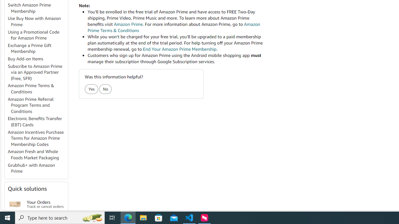 The height and width of the screenshot is (224, 399). Describe the element at coordinates (29, 8) in the screenshot. I see `Switch Amazon Prime Membership` at that location.